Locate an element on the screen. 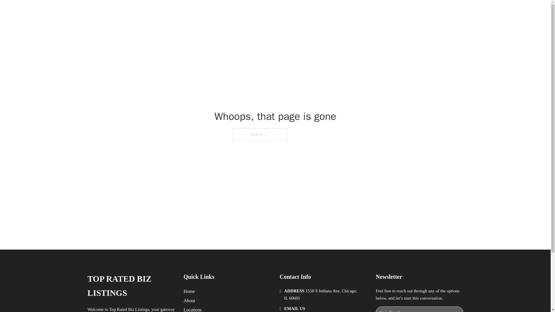 This screenshot has width=555, height=312. TOP RATED BIZ LISTINGS is located at coordinates (165, 11).